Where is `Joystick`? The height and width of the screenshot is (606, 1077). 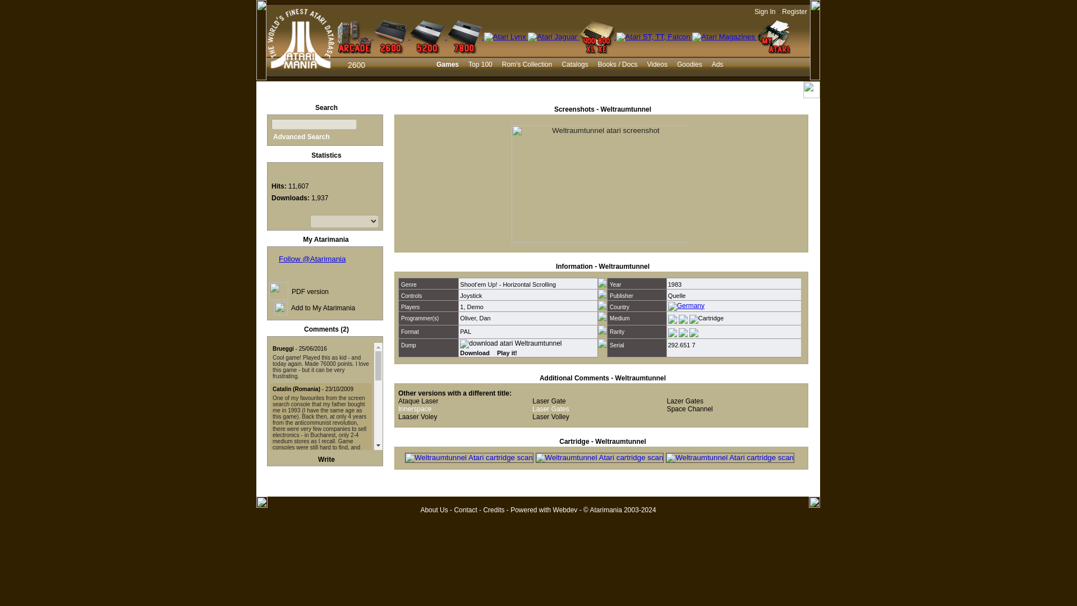
Joystick is located at coordinates (470, 295).